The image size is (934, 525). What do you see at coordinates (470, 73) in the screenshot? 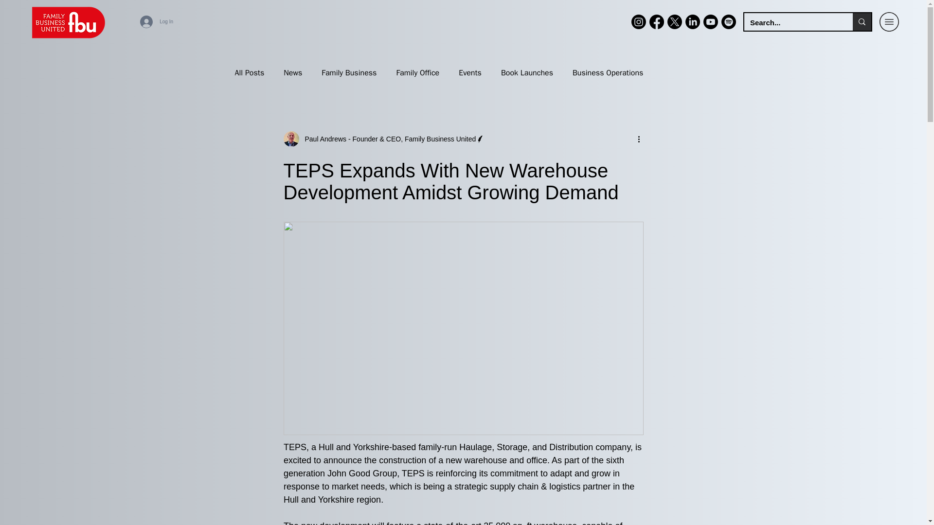
I see `Events` at bounding box center [470, 73].